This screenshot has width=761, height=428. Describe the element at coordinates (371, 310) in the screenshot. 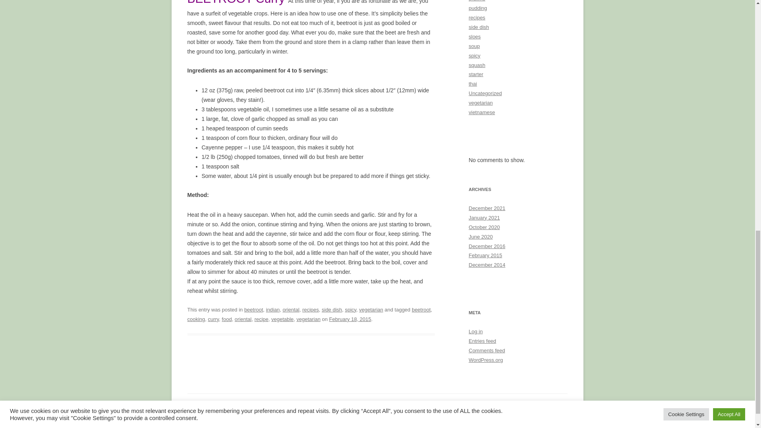

I see `vegetarian` at that location.